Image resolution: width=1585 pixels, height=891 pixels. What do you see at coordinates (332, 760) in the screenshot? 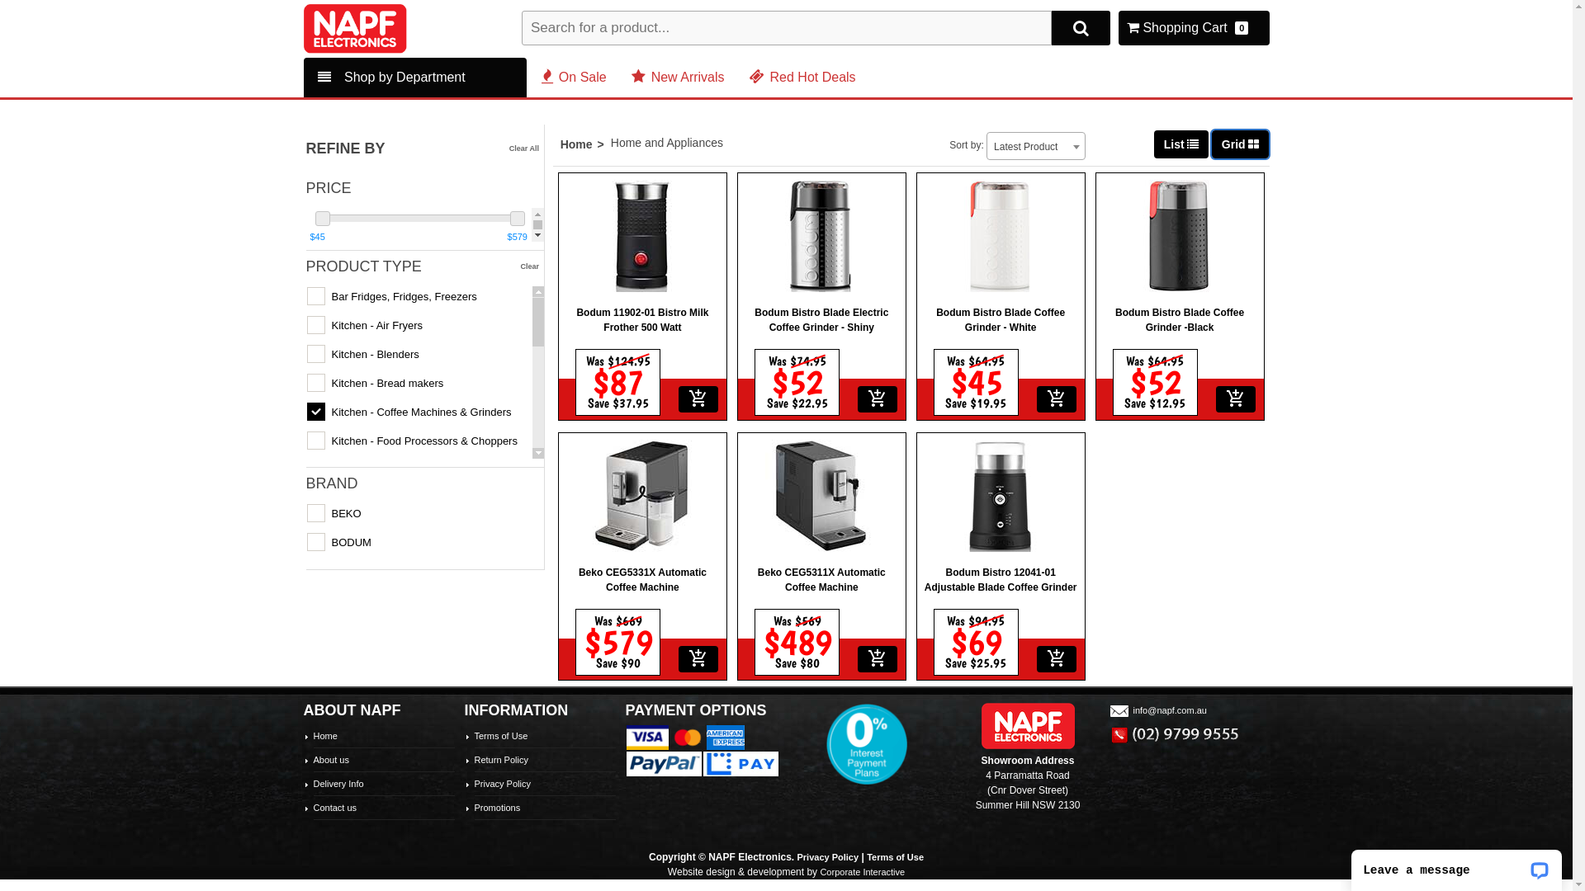
I see `About us` at bounding box center [332, 760].